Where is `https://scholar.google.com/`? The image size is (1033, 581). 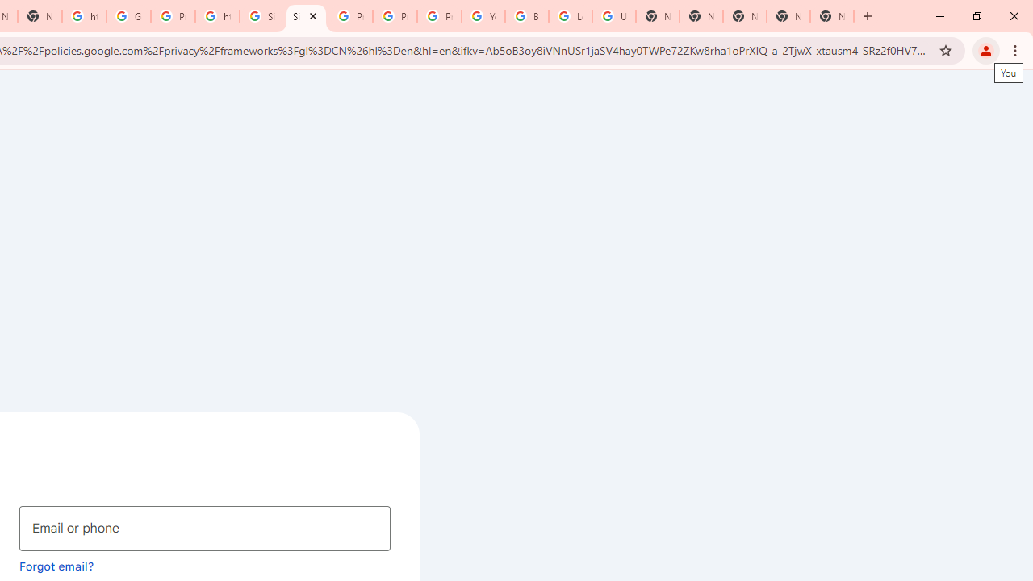 https://scholar.google.com/ is located at coordinates (216, 16).